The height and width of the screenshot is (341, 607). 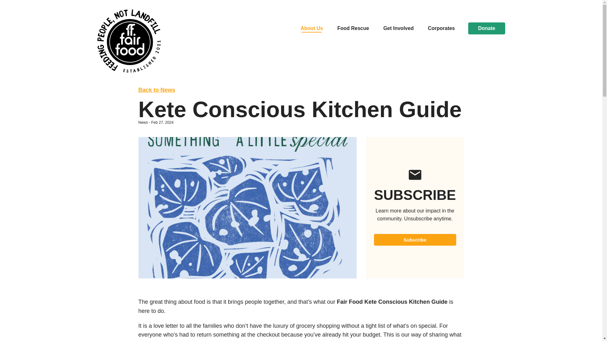 I want to click on About Us, so click(x=312, y=28).